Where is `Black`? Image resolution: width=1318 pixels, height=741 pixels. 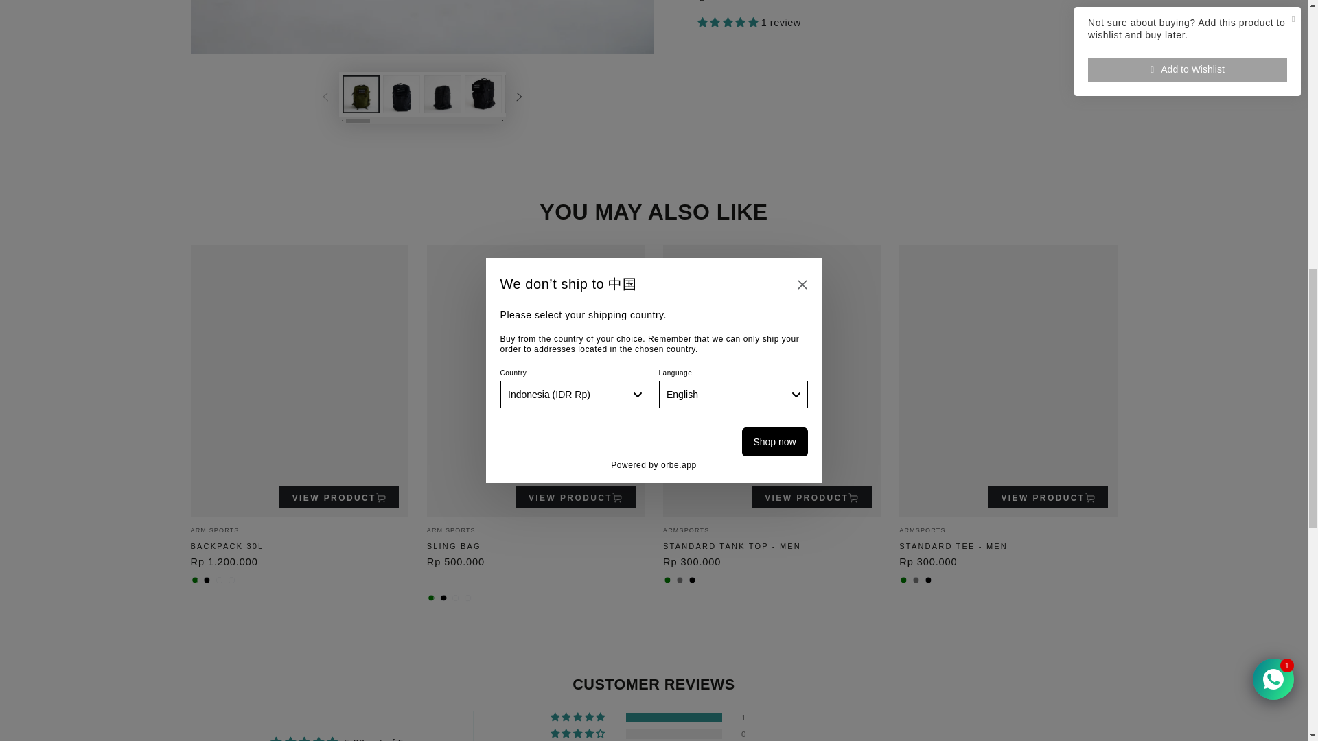 Black is located at coordinates (692, 580).